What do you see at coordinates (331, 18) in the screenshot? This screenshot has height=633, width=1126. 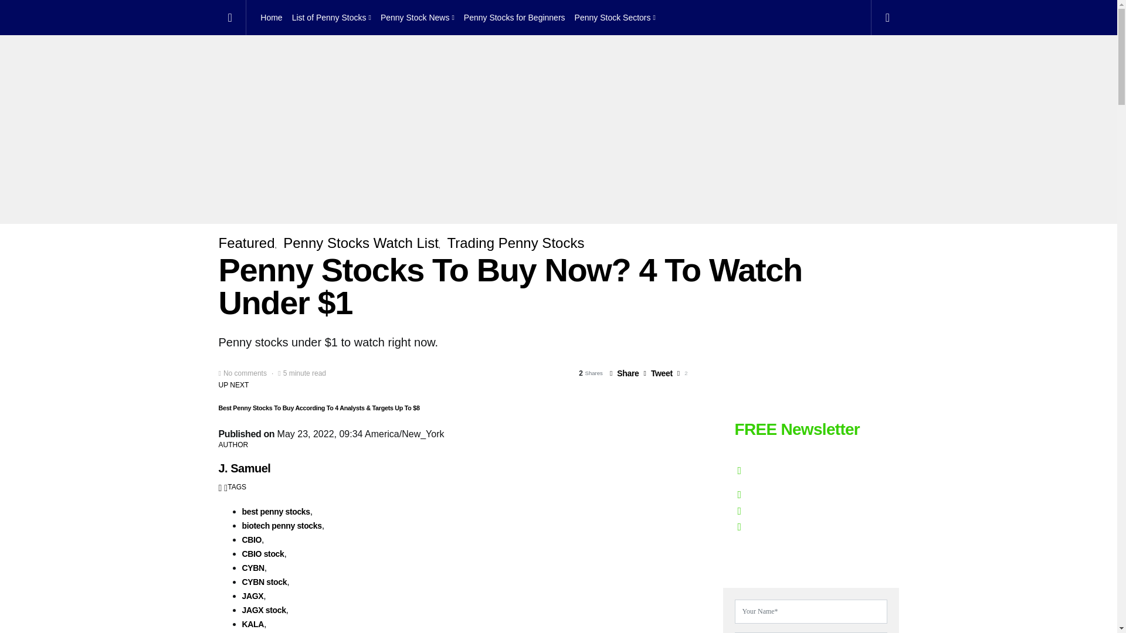 I see `List of Penny Stocks` at bounding box center [331, 18].